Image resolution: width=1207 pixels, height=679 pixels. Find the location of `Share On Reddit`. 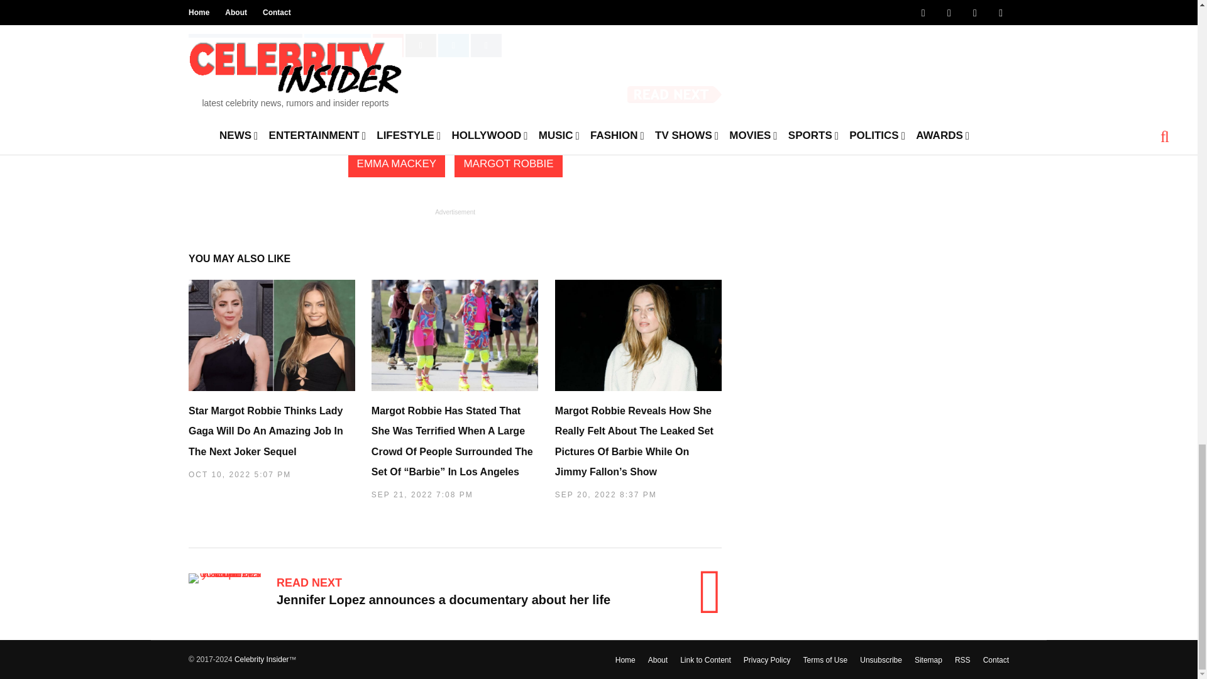

Share On Reddit is located at coordinates (421, 45).